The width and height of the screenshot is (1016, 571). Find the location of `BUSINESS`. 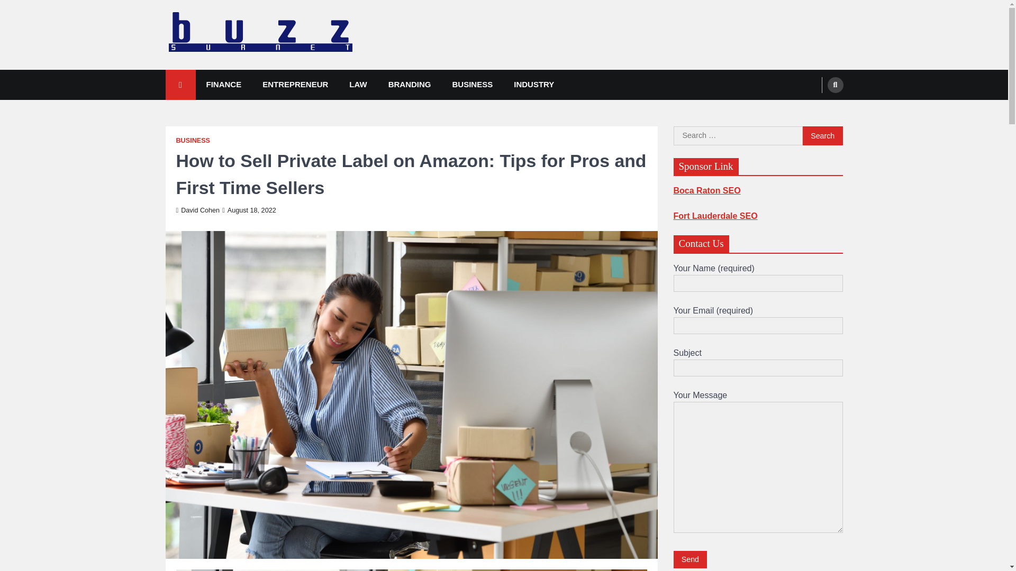

BUSINESS is located at coordinates (473, 85).